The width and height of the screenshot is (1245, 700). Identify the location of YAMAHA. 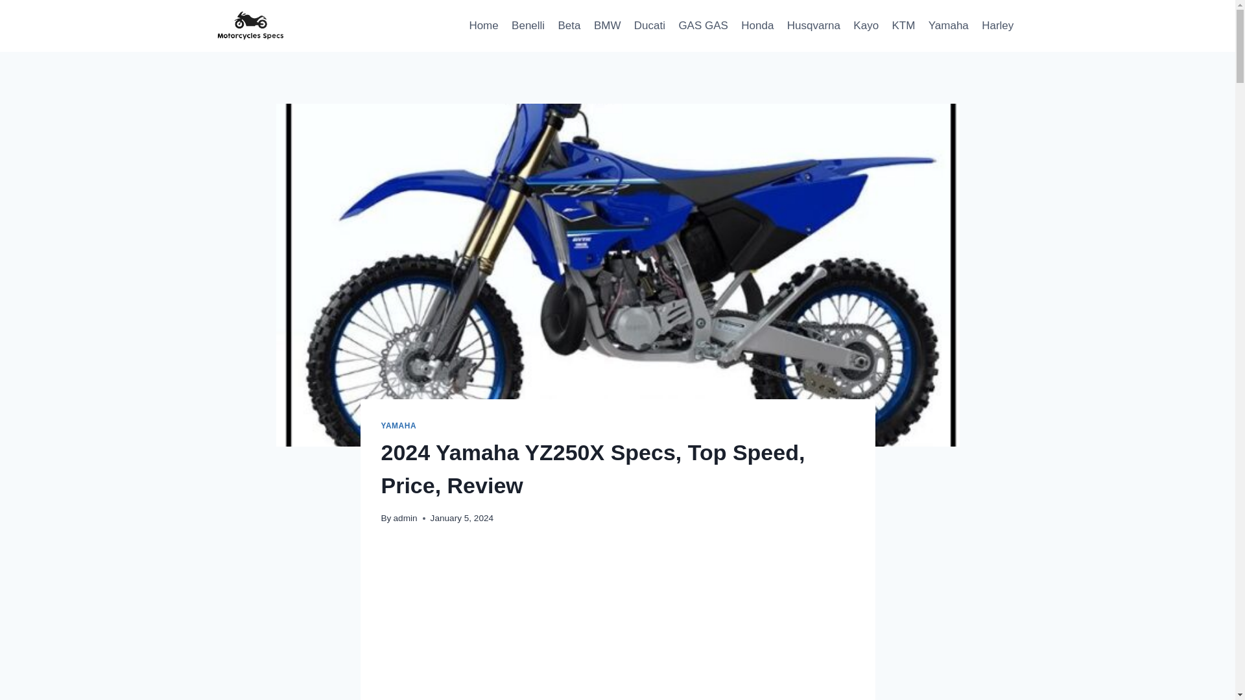
(399, 426).